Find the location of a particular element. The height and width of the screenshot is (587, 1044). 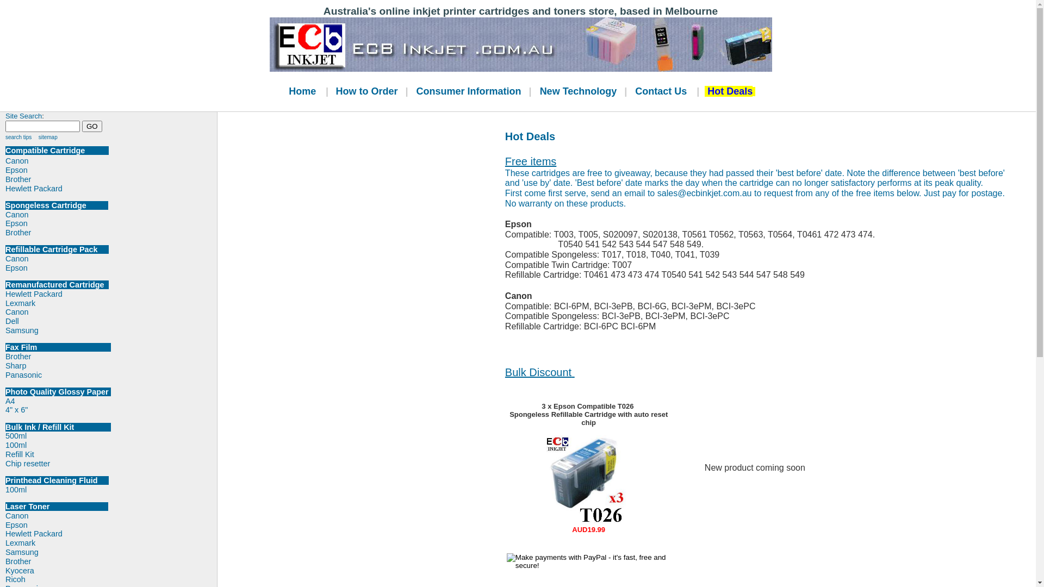

A4 is located at coordinates (10, 401).